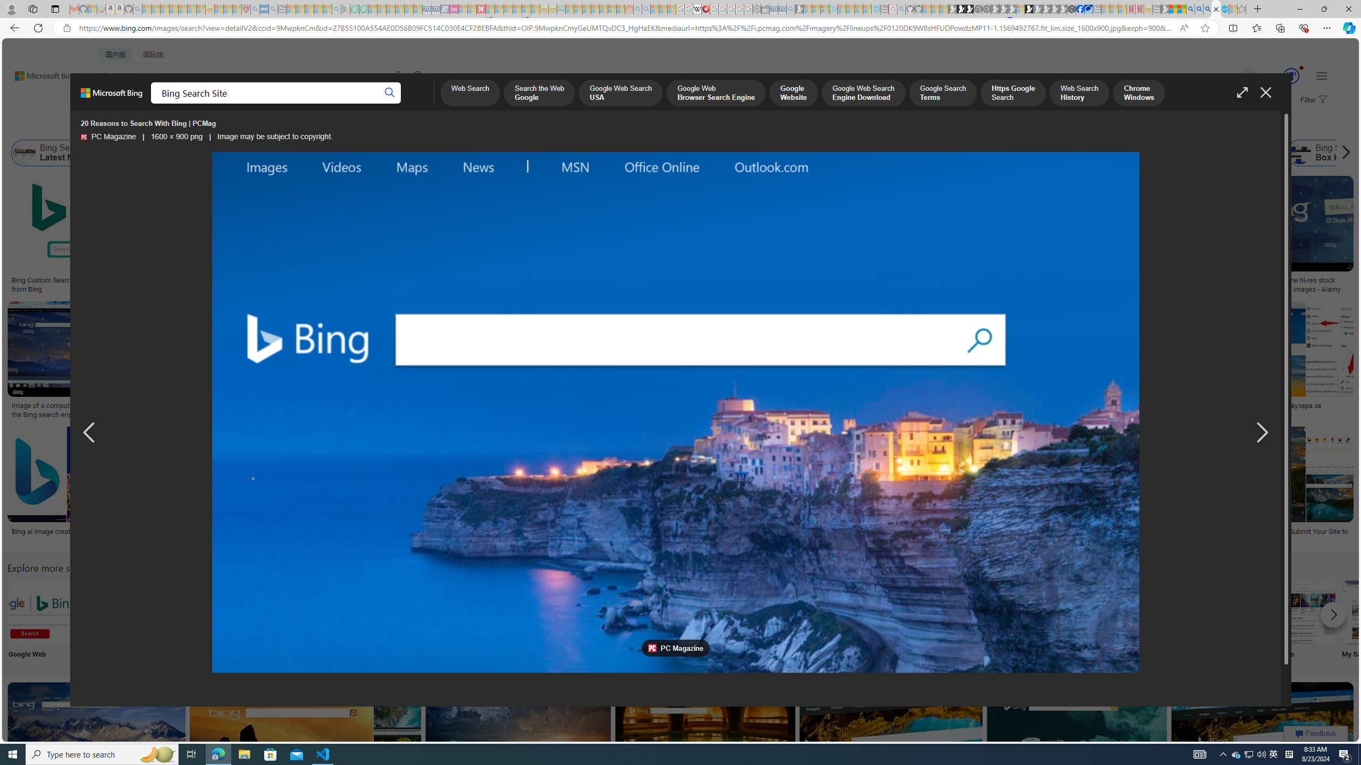 The image size is (1361, 765). Describe the element at coordinates (1012, 93) in the screenshot. I see `Https Google Search` at that location.